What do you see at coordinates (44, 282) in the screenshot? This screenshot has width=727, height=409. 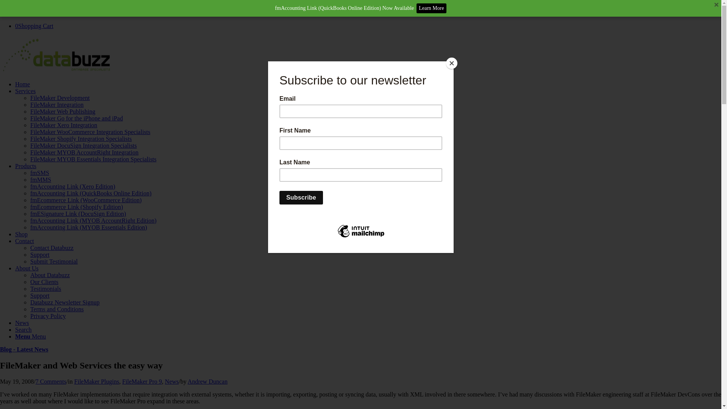 I see `Our Clients` at bounding box center [44, 282].